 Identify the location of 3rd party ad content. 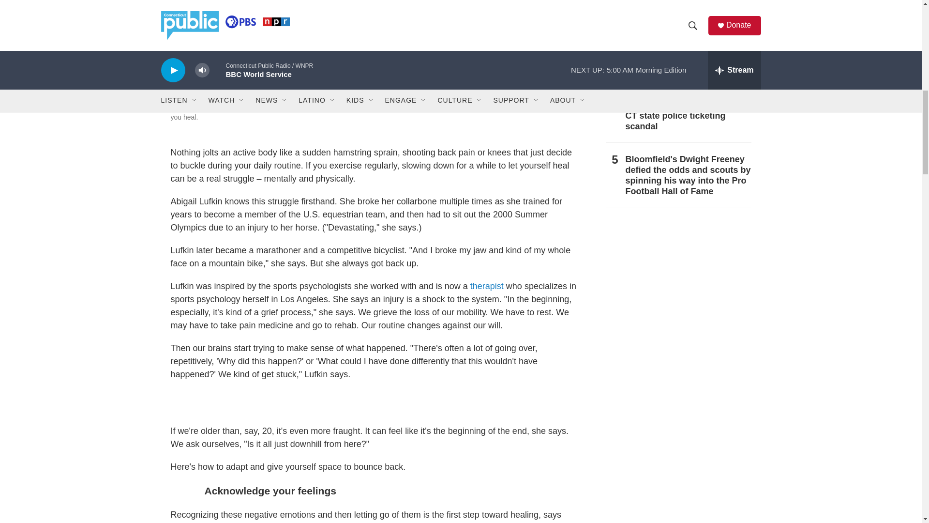
(678, 427).